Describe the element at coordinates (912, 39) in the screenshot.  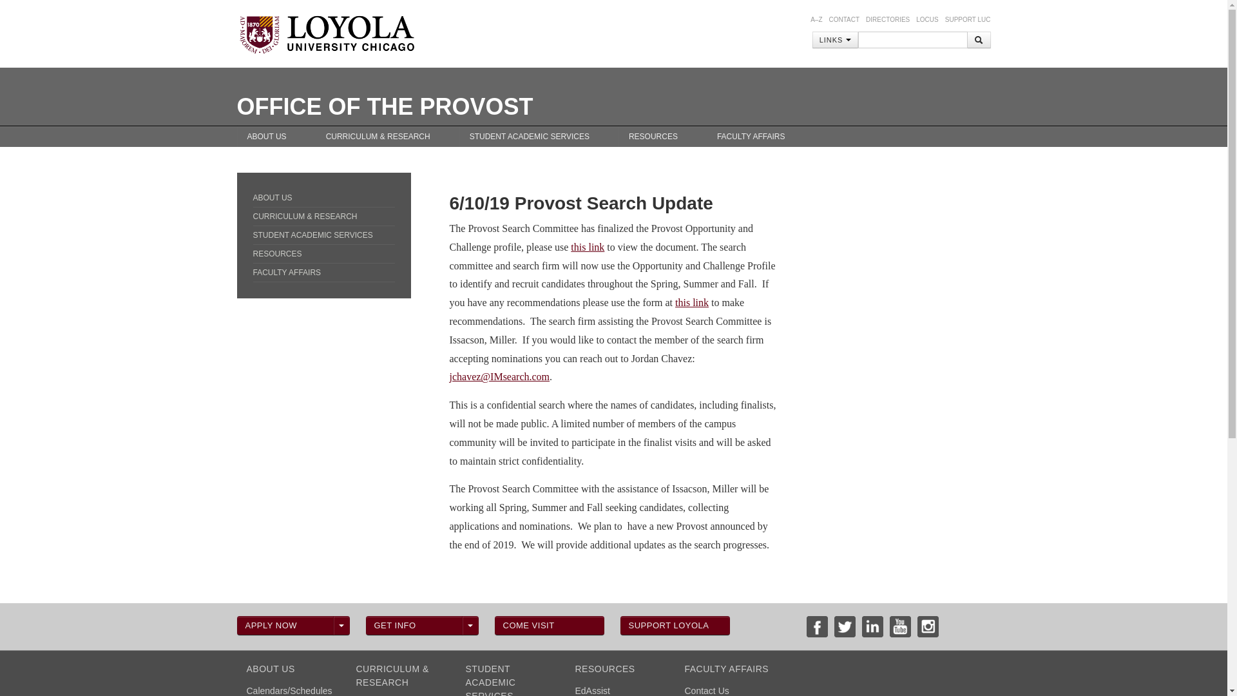
I see `Search Field` at that location.